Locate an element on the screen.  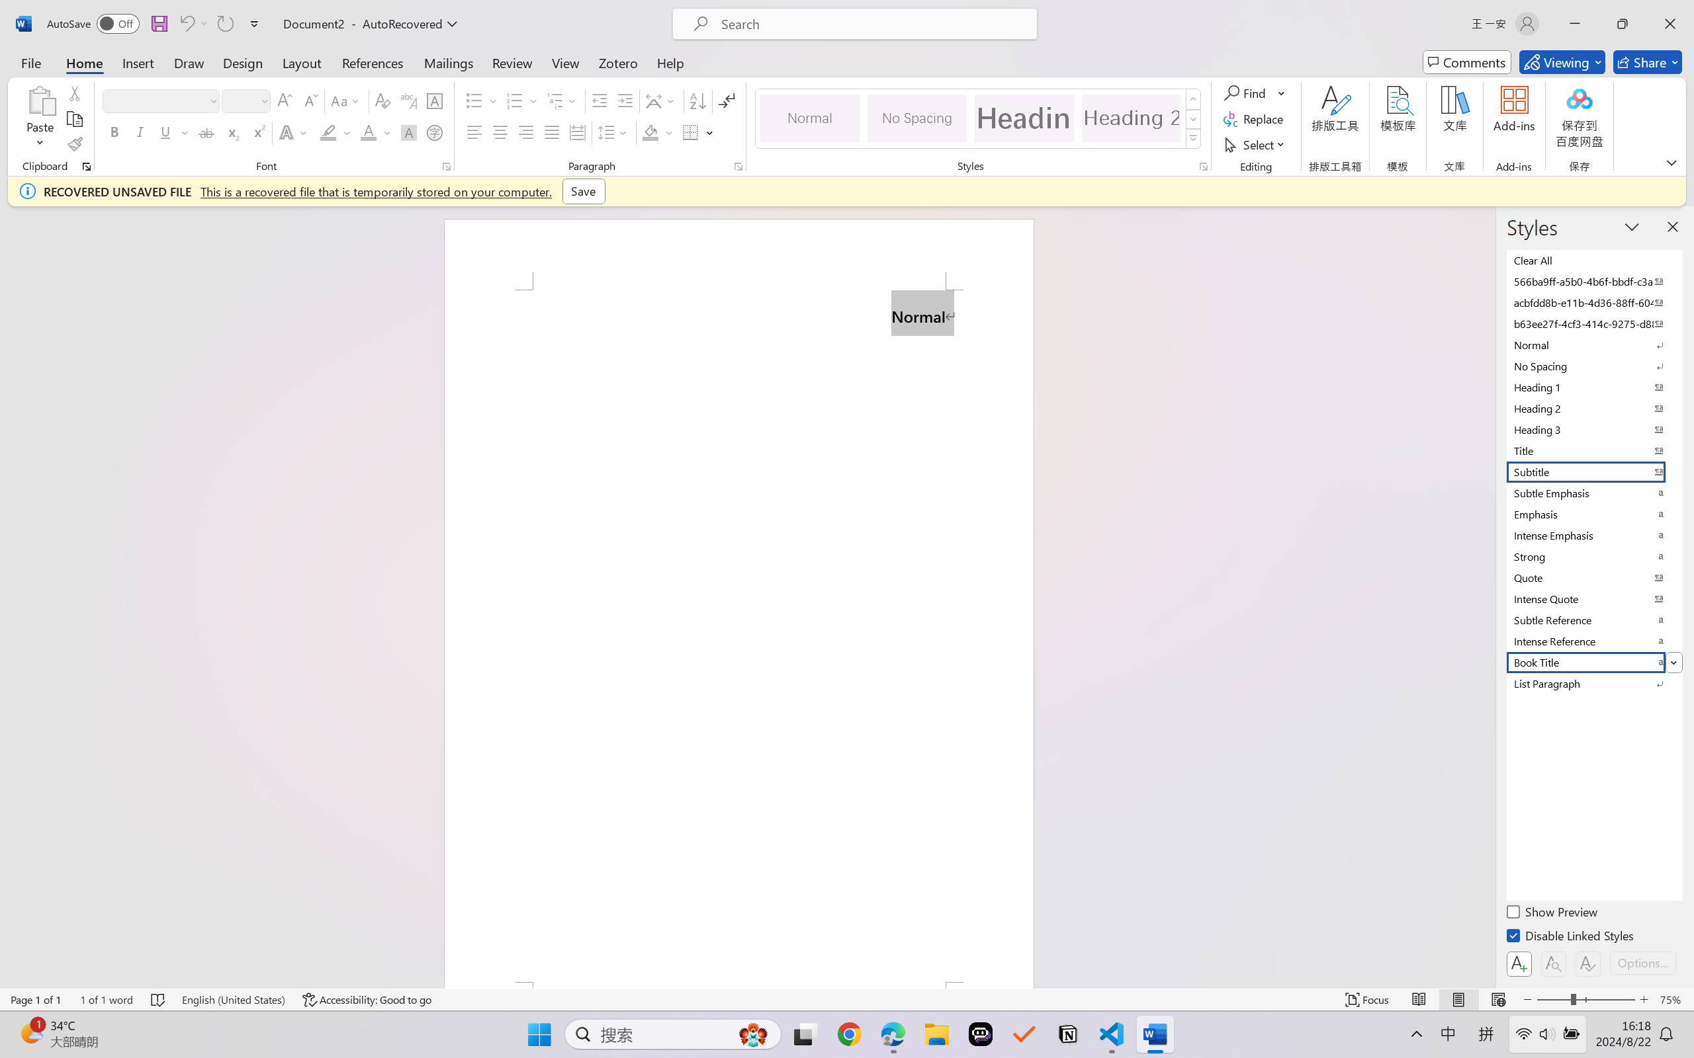
Show/Hide Editing Marks is located at coordinates (727, 101).